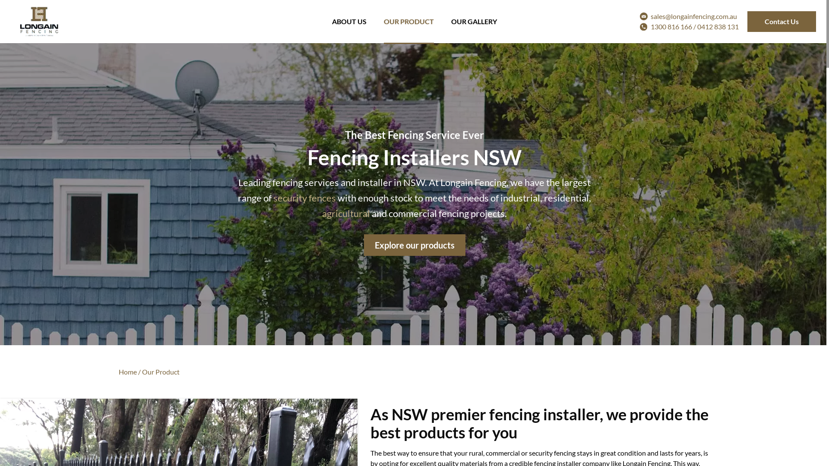 The width and height of the screenshot is (829, 466). What do you see at coordinates (305, 198) in the screenshot?
I see `security fences` at bounding box center [305, 198].